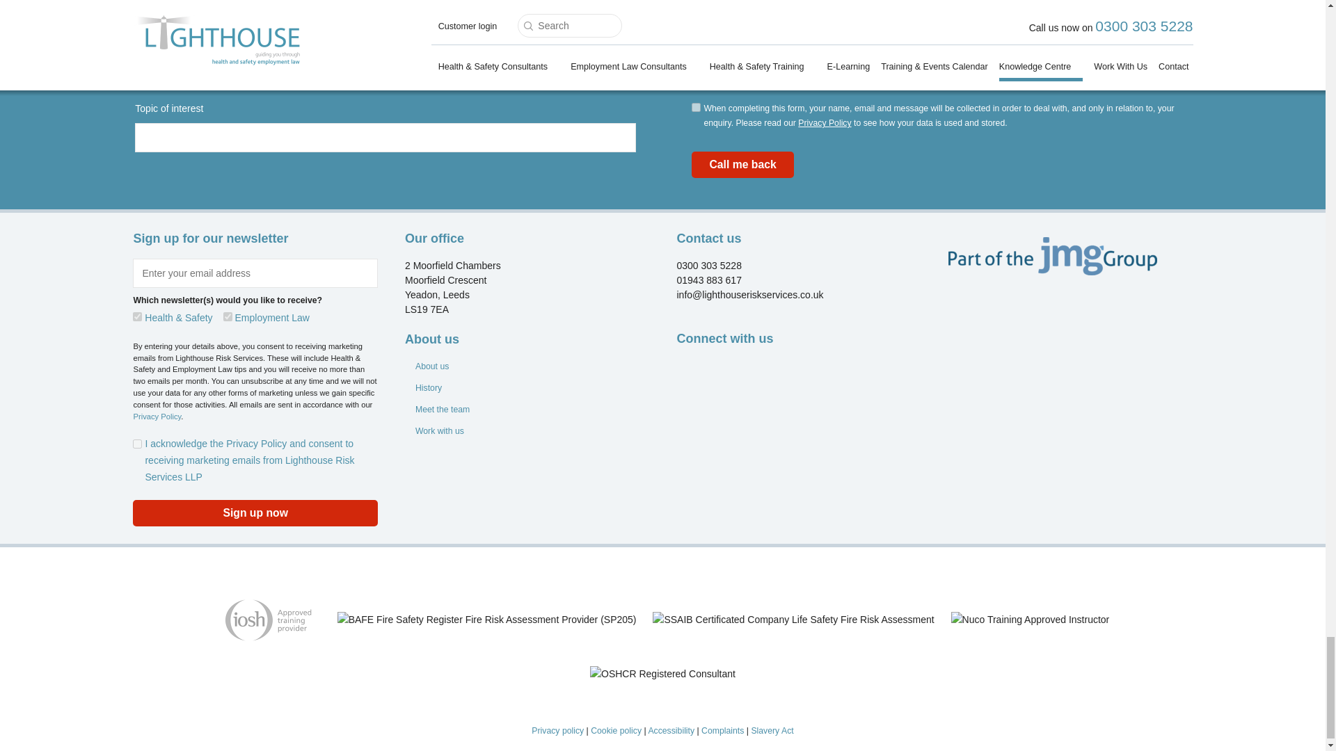 The height and width of the screenshot is (751, 1336). What do you see at coordinates (228, 317) in the screenshot?
I see `451462` at bounding box center [228, 317].